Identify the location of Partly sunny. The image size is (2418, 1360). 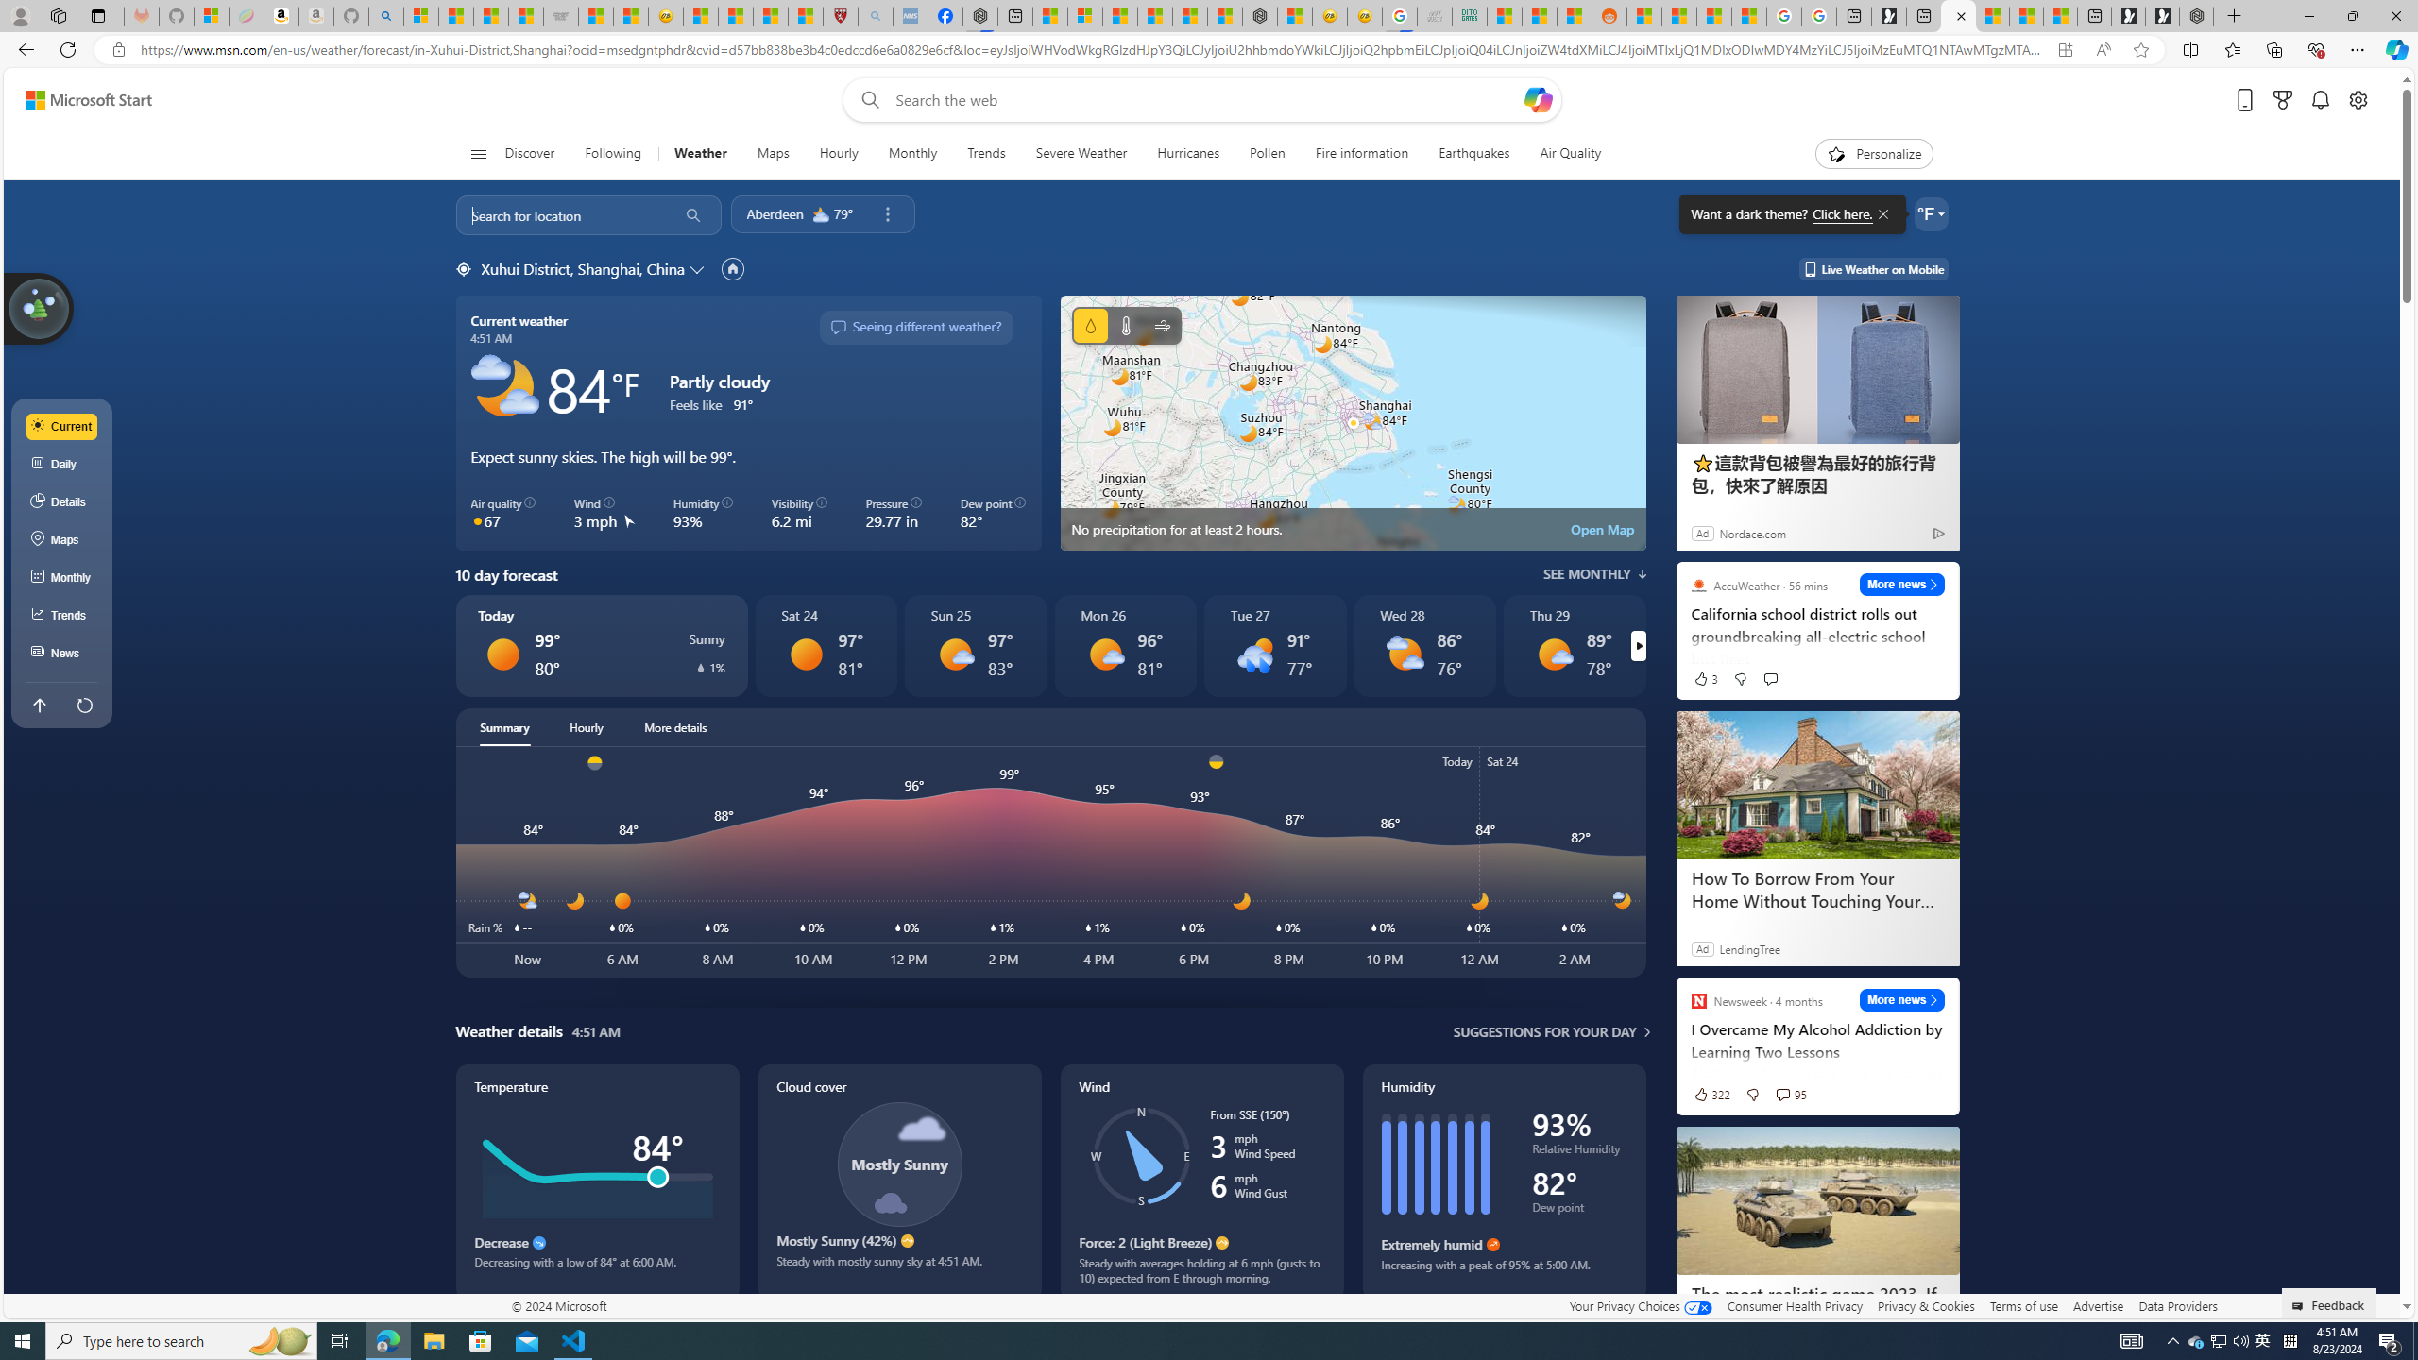
(1404, 654).